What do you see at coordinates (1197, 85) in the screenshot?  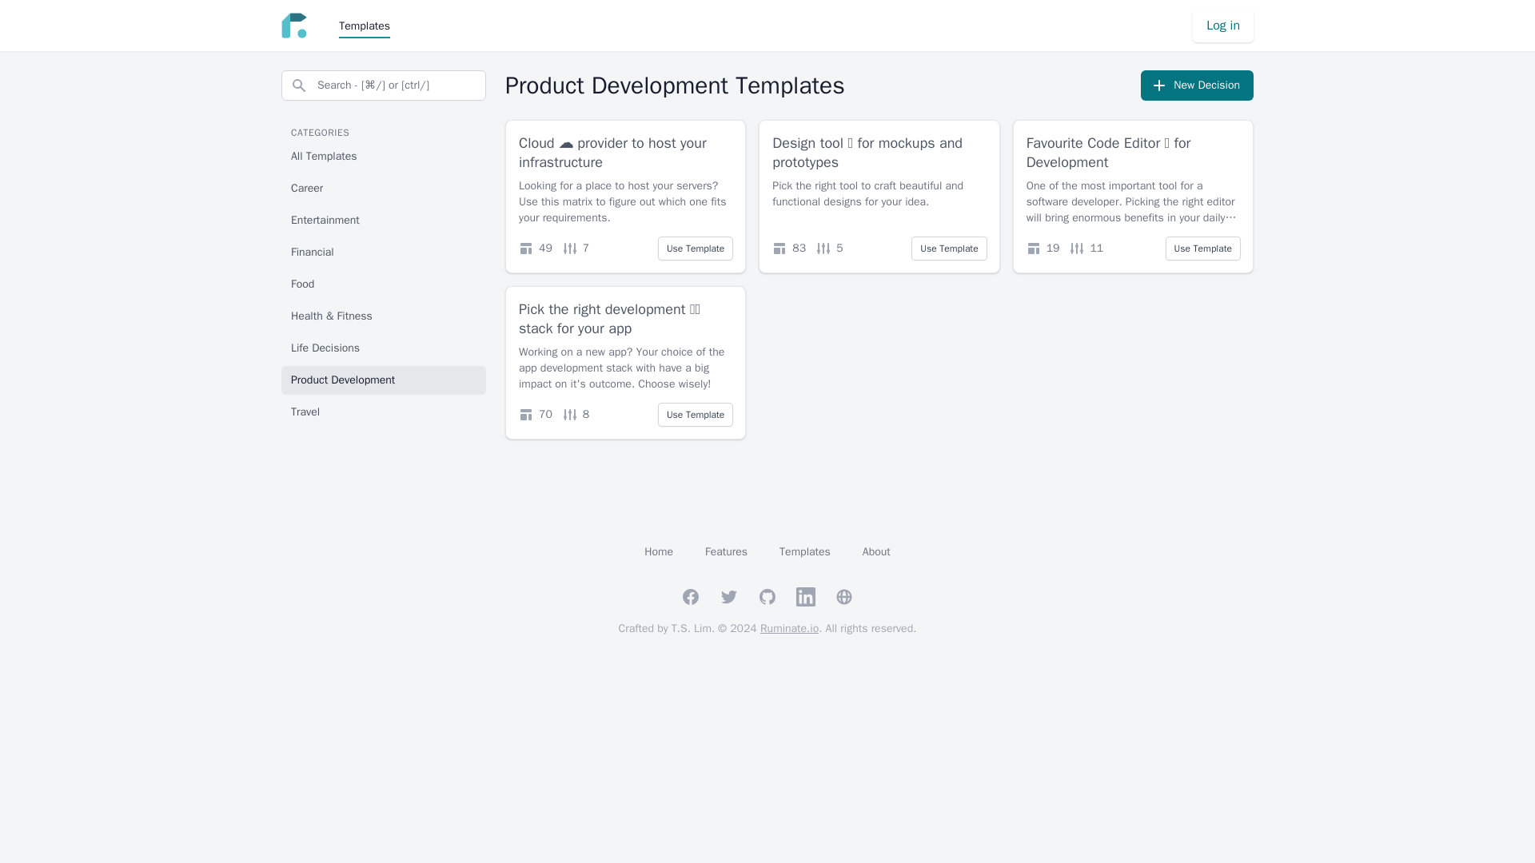 I see `New Decision` at bounding box center [1197, 85].